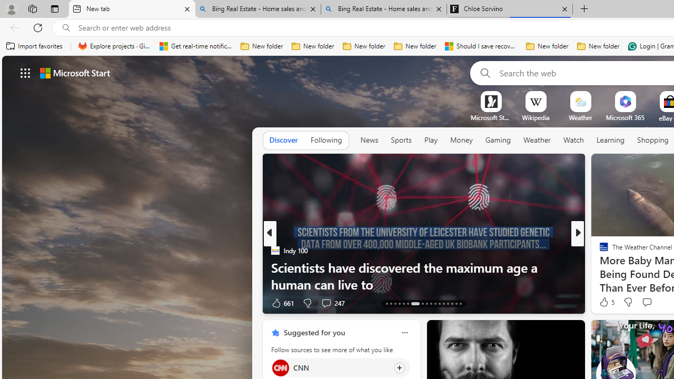  Describe the element at coordinates (606, 302) in the screenshot. I see `5 Like` at that location.